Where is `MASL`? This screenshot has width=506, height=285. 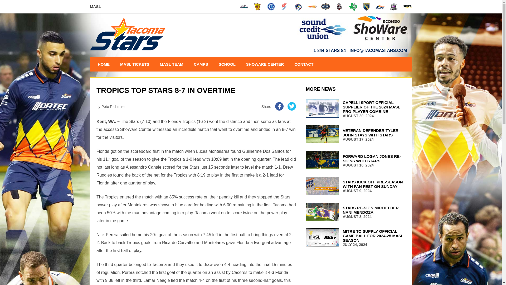 MASL is located at coordinates (95, 6).